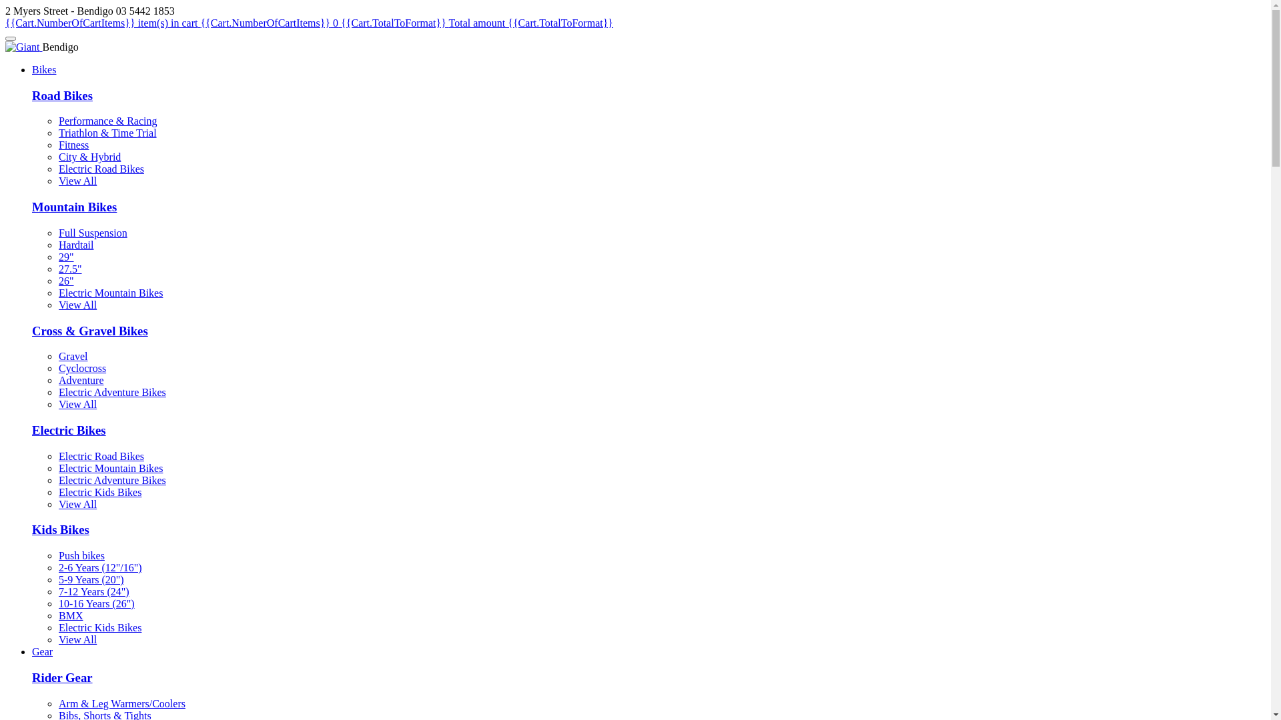 The image size is (1281, 720). Describe the element at coordinates (76, 245) in the screenshot. I see `Hardtail` at that location.